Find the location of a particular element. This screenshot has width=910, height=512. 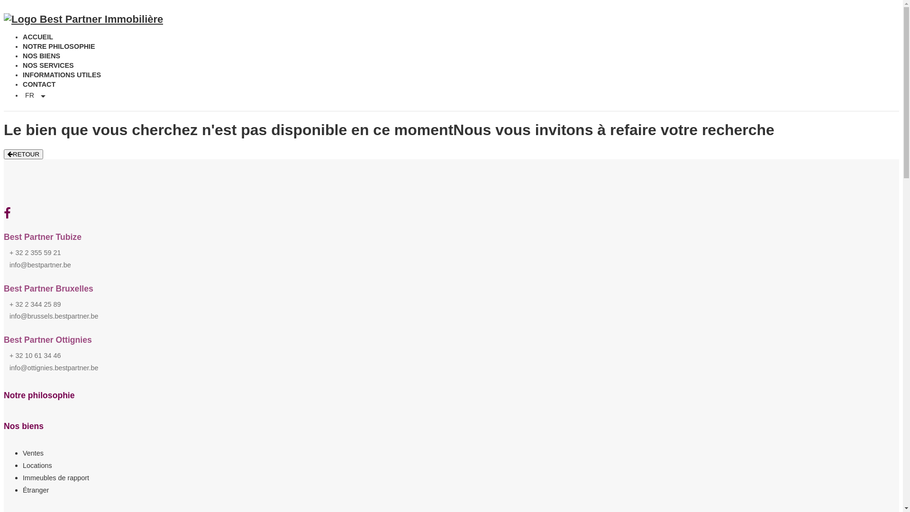

NOS SERVICES is located at coordinates (458, 66).